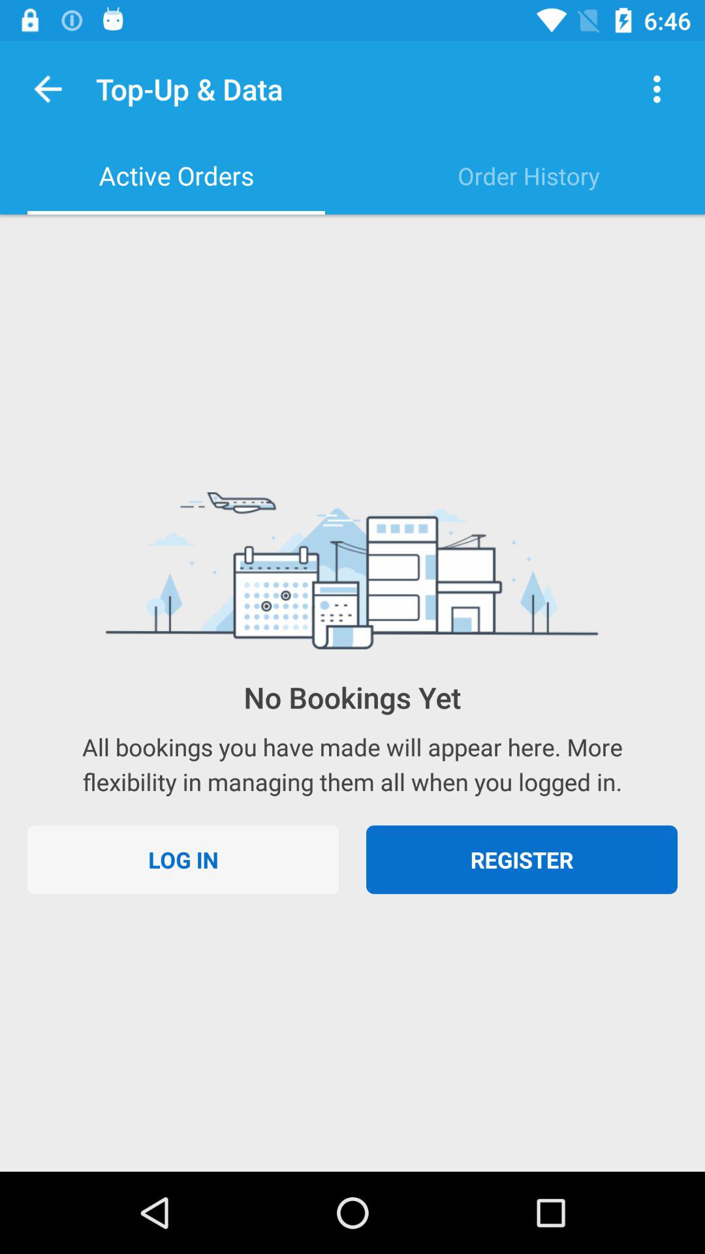 The height and width of the screenshot is (1254, 705). What do you see at coordinates (522, 860) in the screenshot?
I see `choose the icon below the all bookings you item` at bounding box center [522, 860].